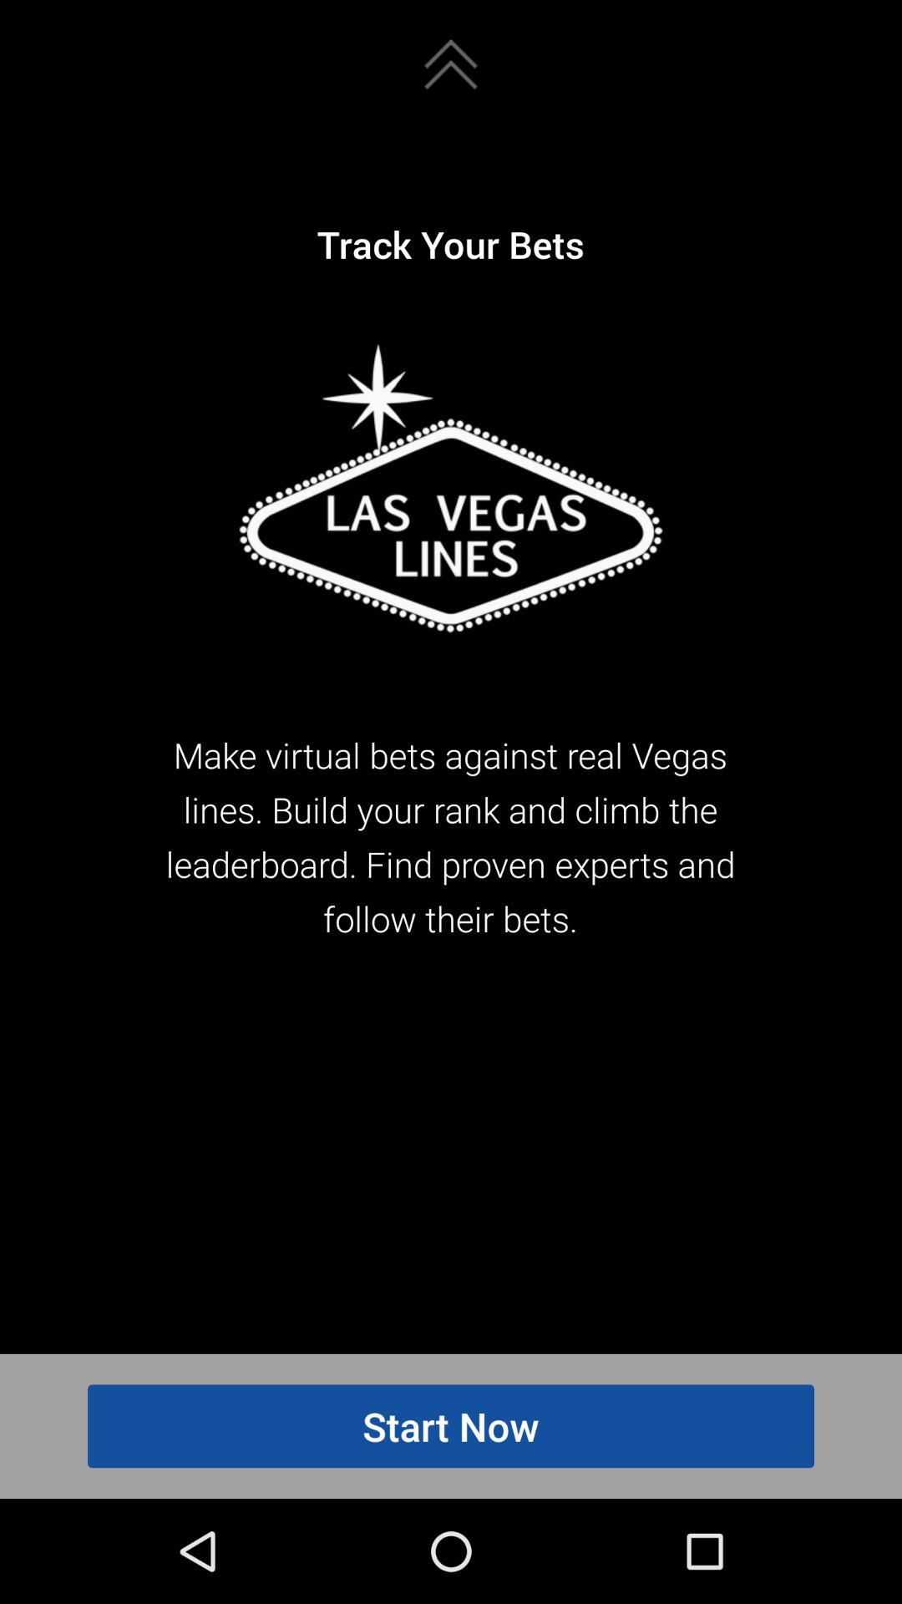 Image resolution: width=902 pixels, height=1604 pixels. Describe the element at coordinates (451, 1426) in the screenshot. I see `press item below make virtual bets icon` at that location.